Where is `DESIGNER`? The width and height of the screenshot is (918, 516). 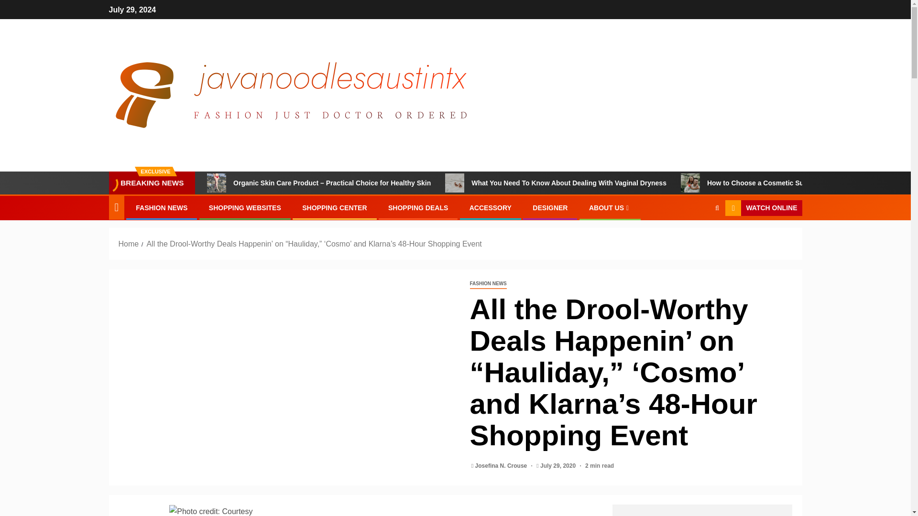 DESIGNER is located at coordinates (550, 207).